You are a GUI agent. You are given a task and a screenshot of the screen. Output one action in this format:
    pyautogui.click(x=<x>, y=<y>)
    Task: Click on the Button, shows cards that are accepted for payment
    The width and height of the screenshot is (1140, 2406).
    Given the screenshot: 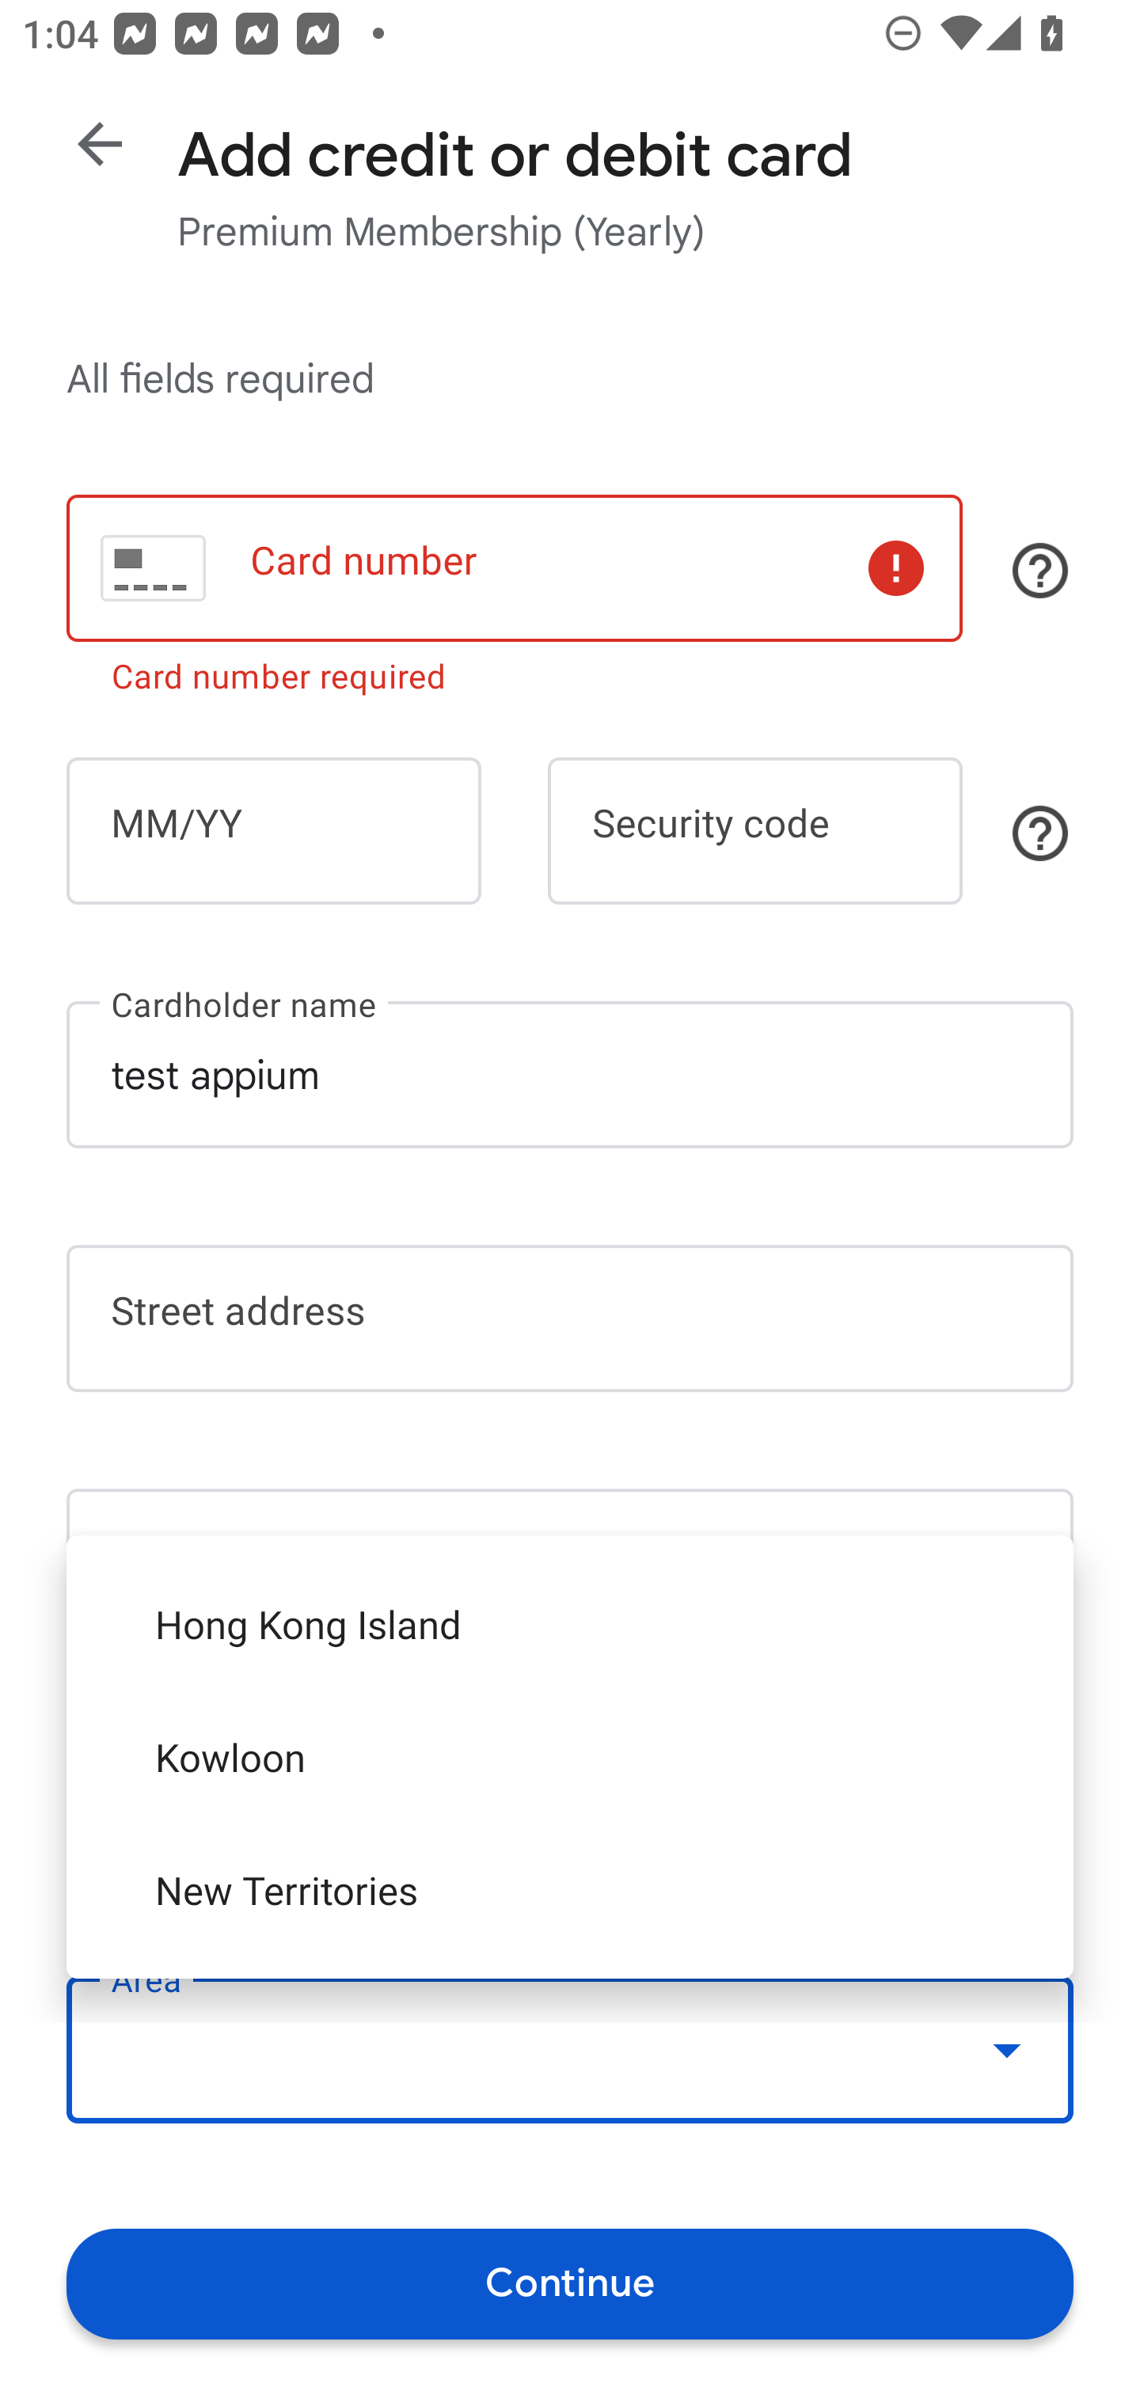 What is the action you would take?
    pyautogui.click(x=1040, y=570)
    